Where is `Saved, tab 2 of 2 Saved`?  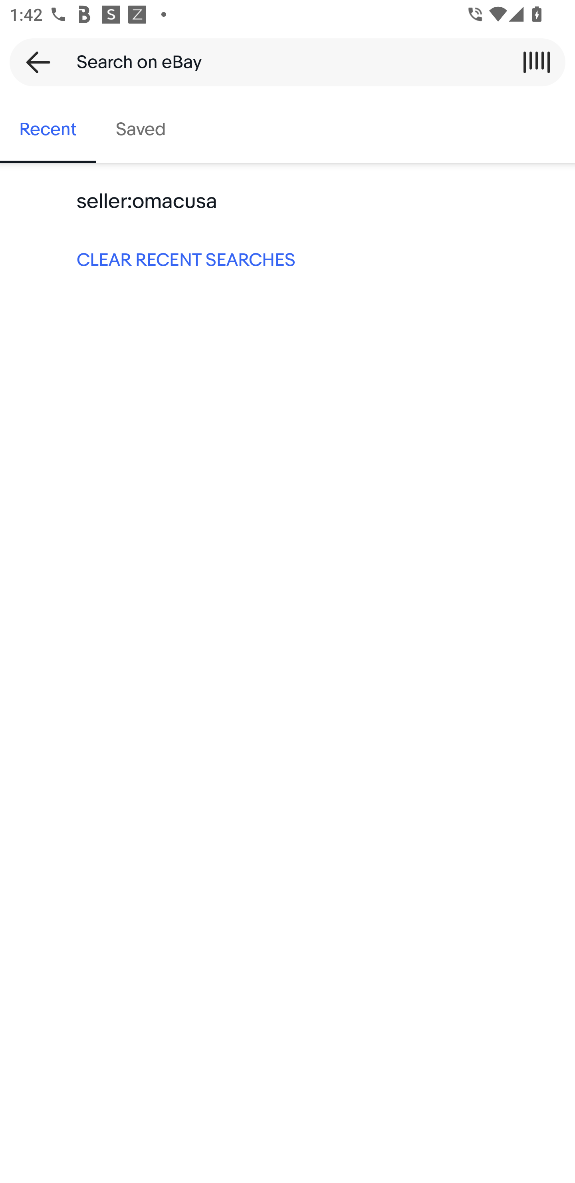
Saved, tab 2 of 2 Saved is located at coordinates (141, 129).